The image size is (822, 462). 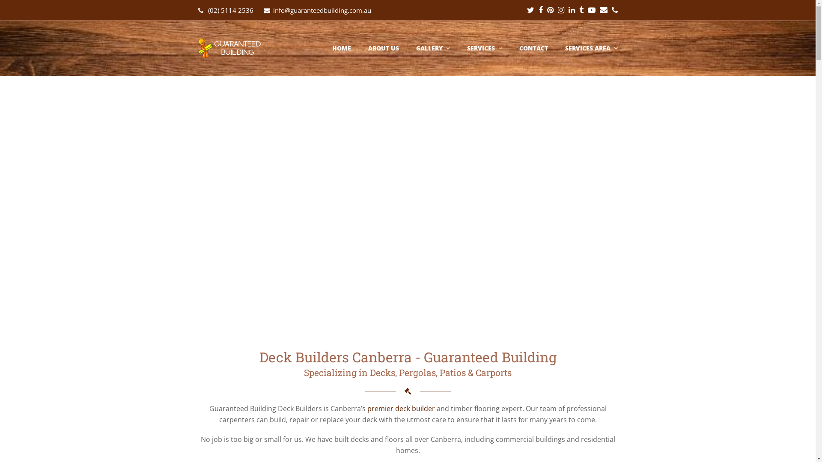 What do you see at coordinates (401, 409) in the screenshot?
I see `premier deck builder` at bounding box center [401, 409].